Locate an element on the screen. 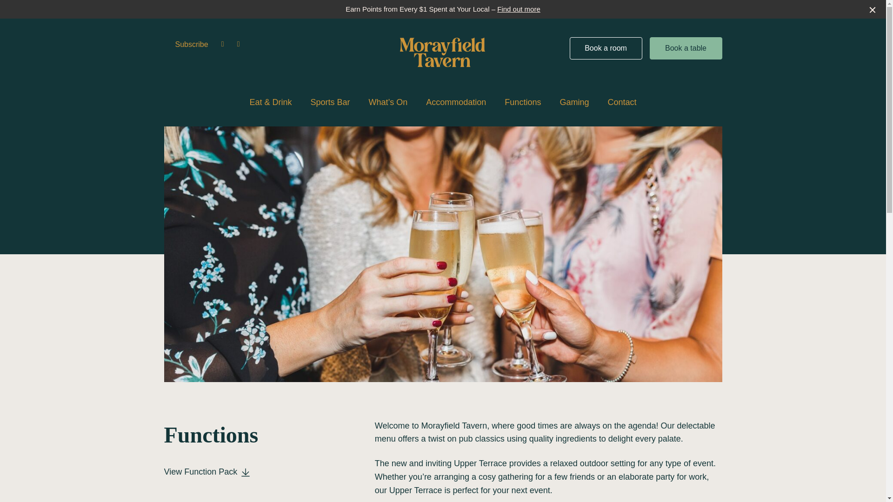 The height and width of the screenshot is (502, 893). Book a table is located at coordinates (686, 48).